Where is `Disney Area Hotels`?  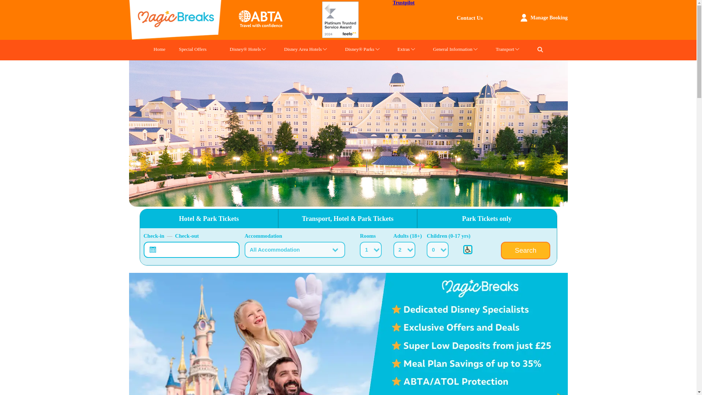 Disney Area Hotels is located at coordinates (303, 50).